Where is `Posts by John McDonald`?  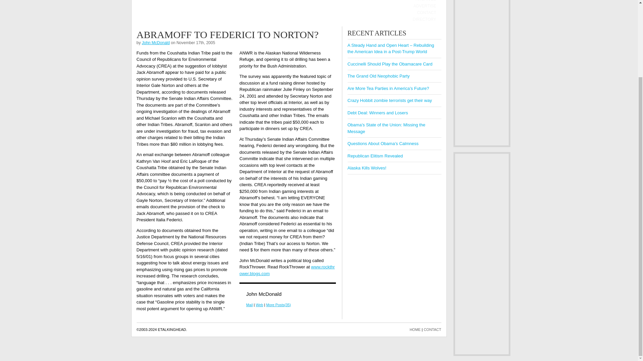
Posts by John McDonald is located at coordinates (156, 42).